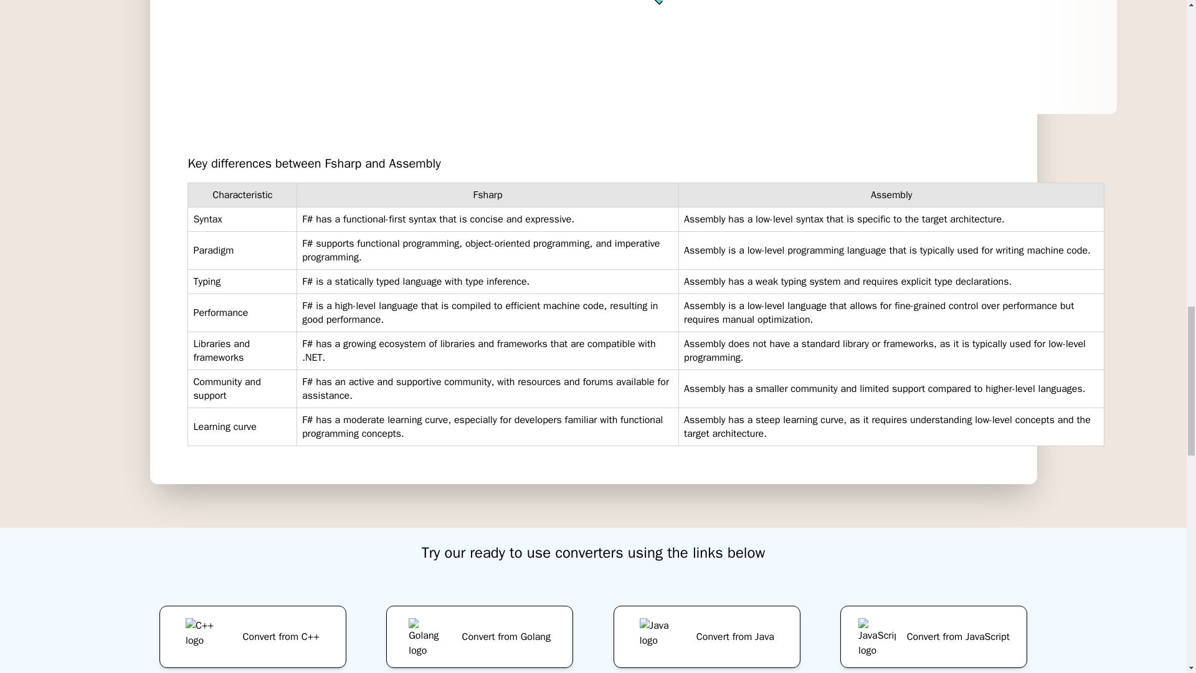  I want to click on Convert from JavaScript, so click(934, 634).